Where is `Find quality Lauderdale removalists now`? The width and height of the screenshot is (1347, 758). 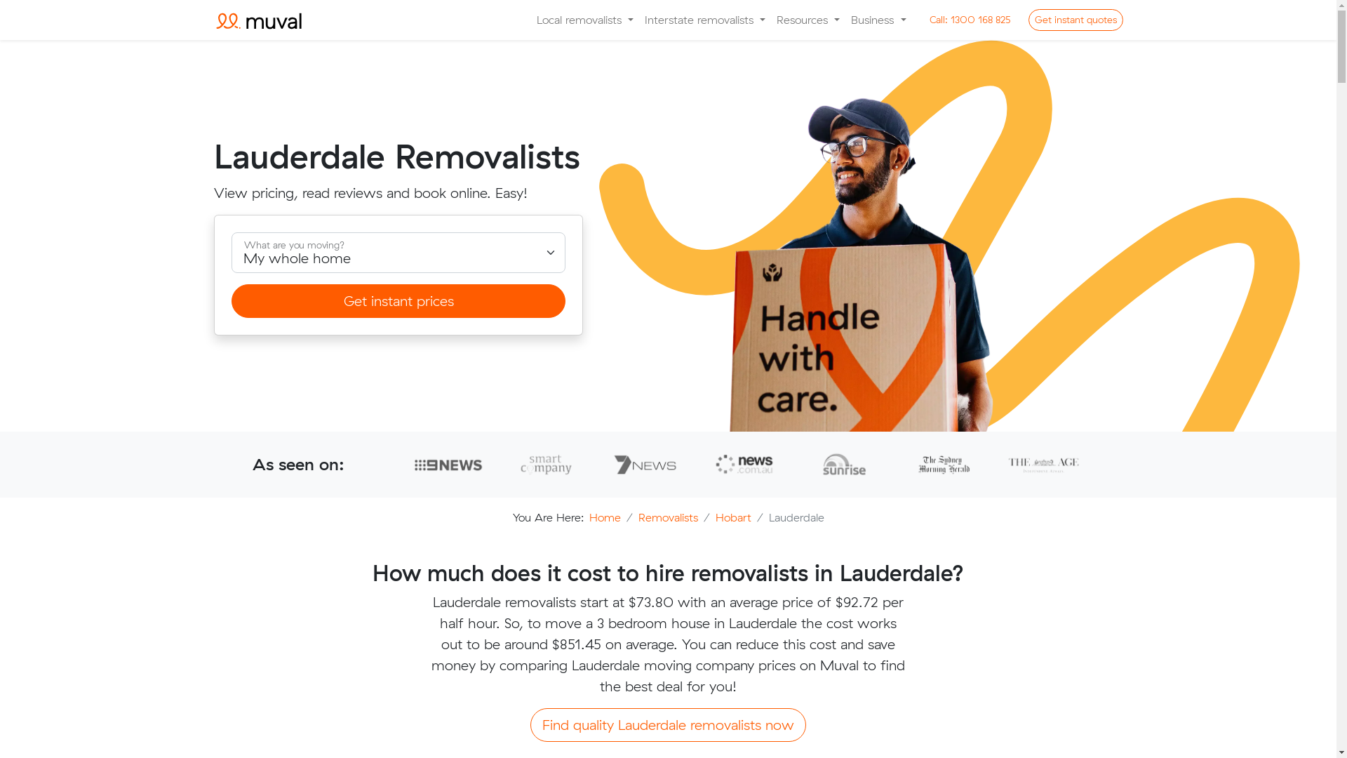 Find quality Lauderdale removalists now is located at coordinates (668, 725).